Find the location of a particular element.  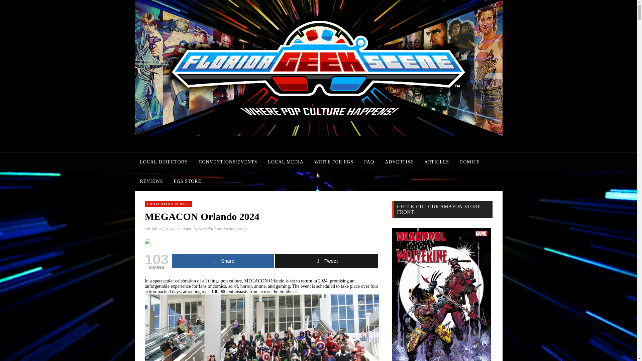

FGS STORE is located at coordinates (187, 182).